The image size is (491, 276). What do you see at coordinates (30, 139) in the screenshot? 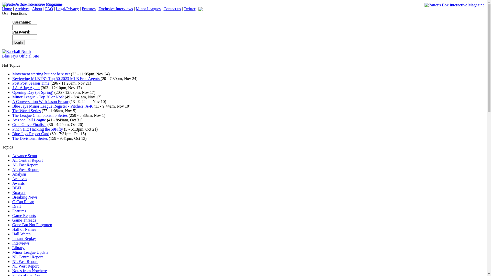
I see `The Divisional Series` at bounding box center [30, 139].